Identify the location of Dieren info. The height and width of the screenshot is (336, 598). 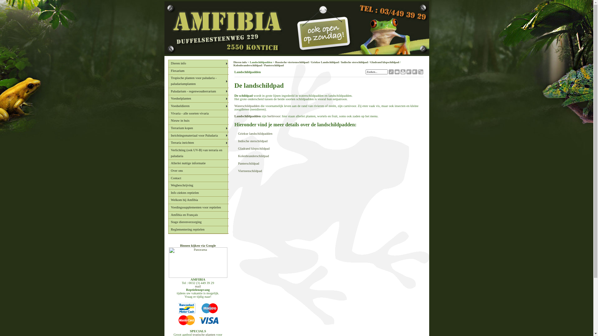
(198, 64).